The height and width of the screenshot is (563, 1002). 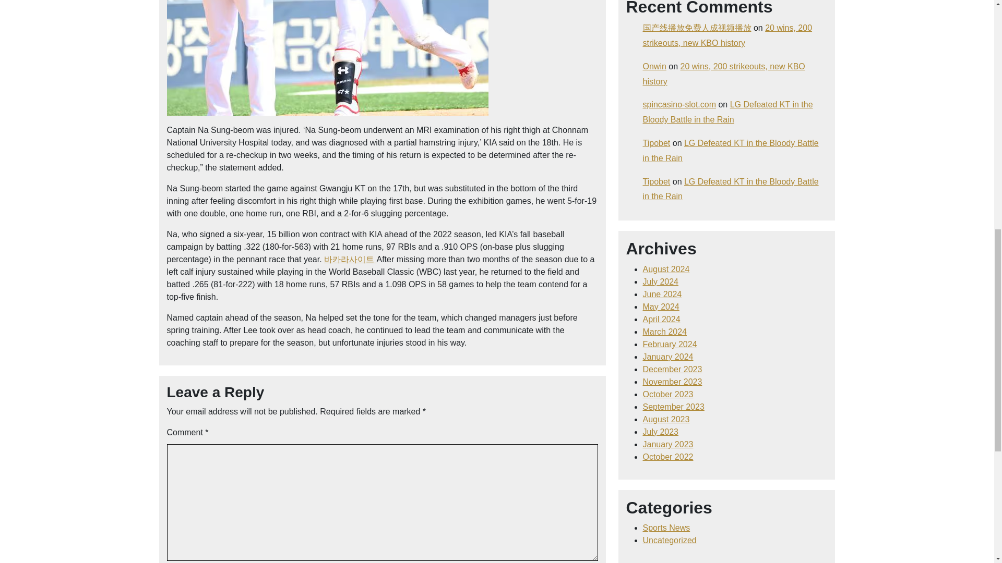 I want to click on LG Defeated KT in the Bloody Battle in the Rain, so click(x=731, y=189).